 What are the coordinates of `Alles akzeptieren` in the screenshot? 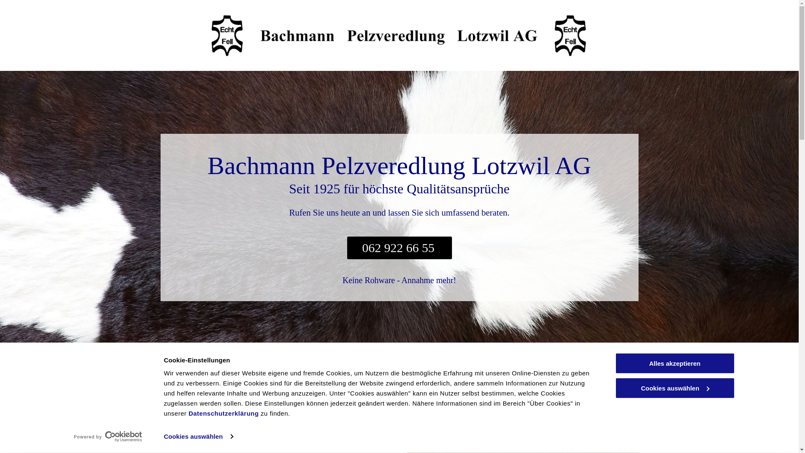 It's located at (675, 363).